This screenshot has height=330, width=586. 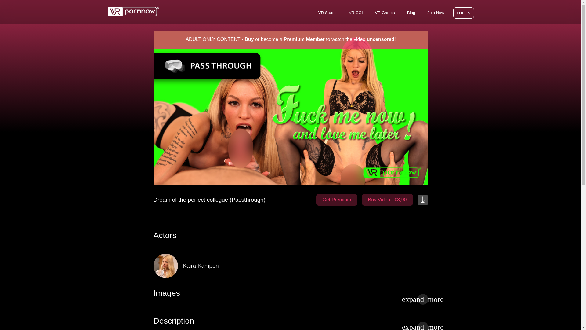 I want to click on VR Games, so click(x=385, y=13).